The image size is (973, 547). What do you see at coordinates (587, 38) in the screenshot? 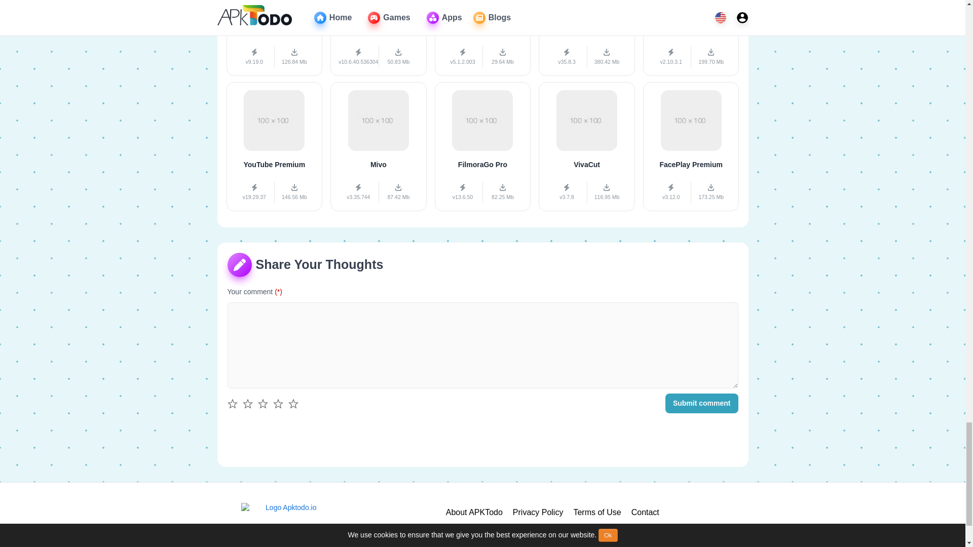
I see `TikTok` at bounding box center [587, 38].